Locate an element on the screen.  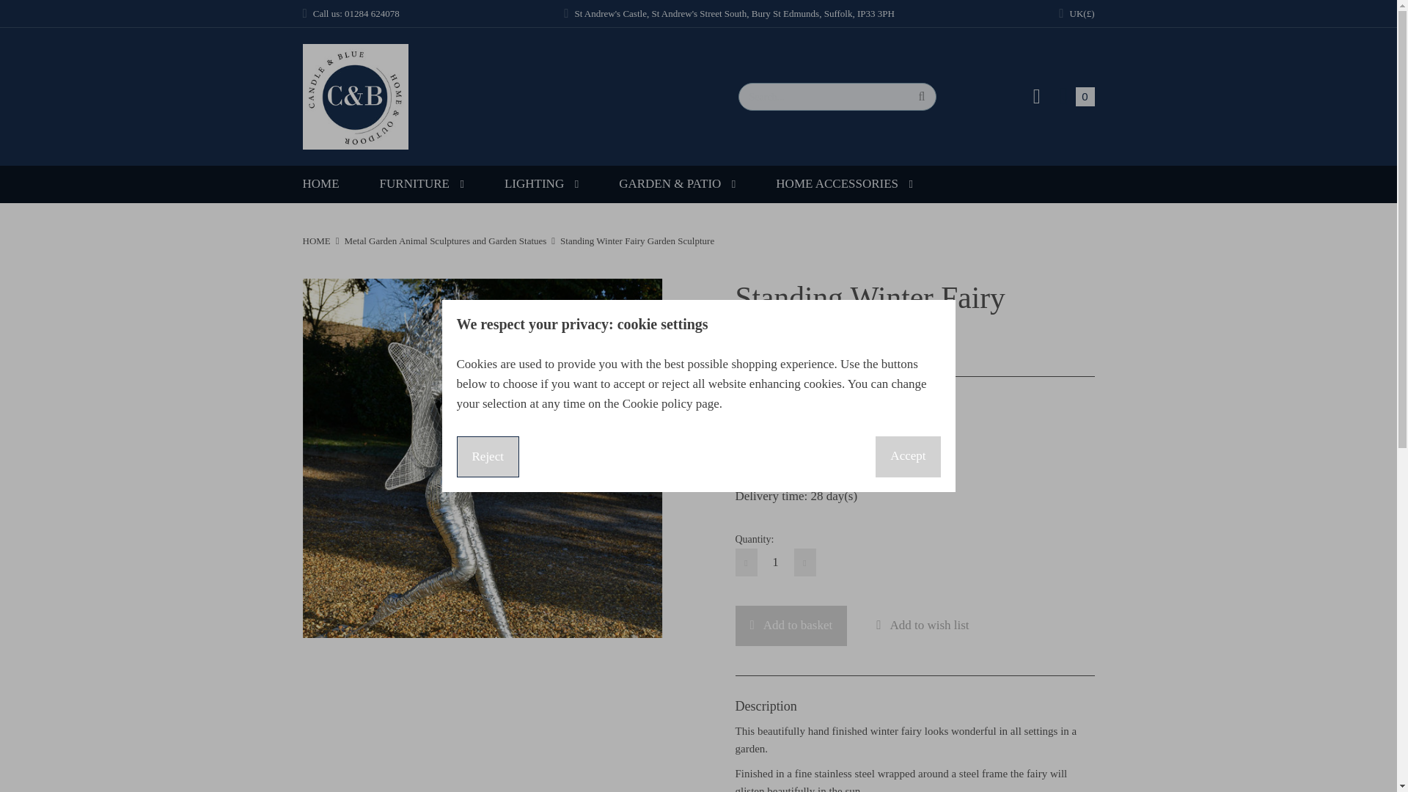
LIGHTING is located at coordinates (320, 183).